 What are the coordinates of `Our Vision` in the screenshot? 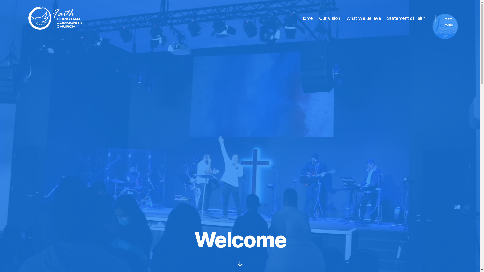 It's located at (330, 18).